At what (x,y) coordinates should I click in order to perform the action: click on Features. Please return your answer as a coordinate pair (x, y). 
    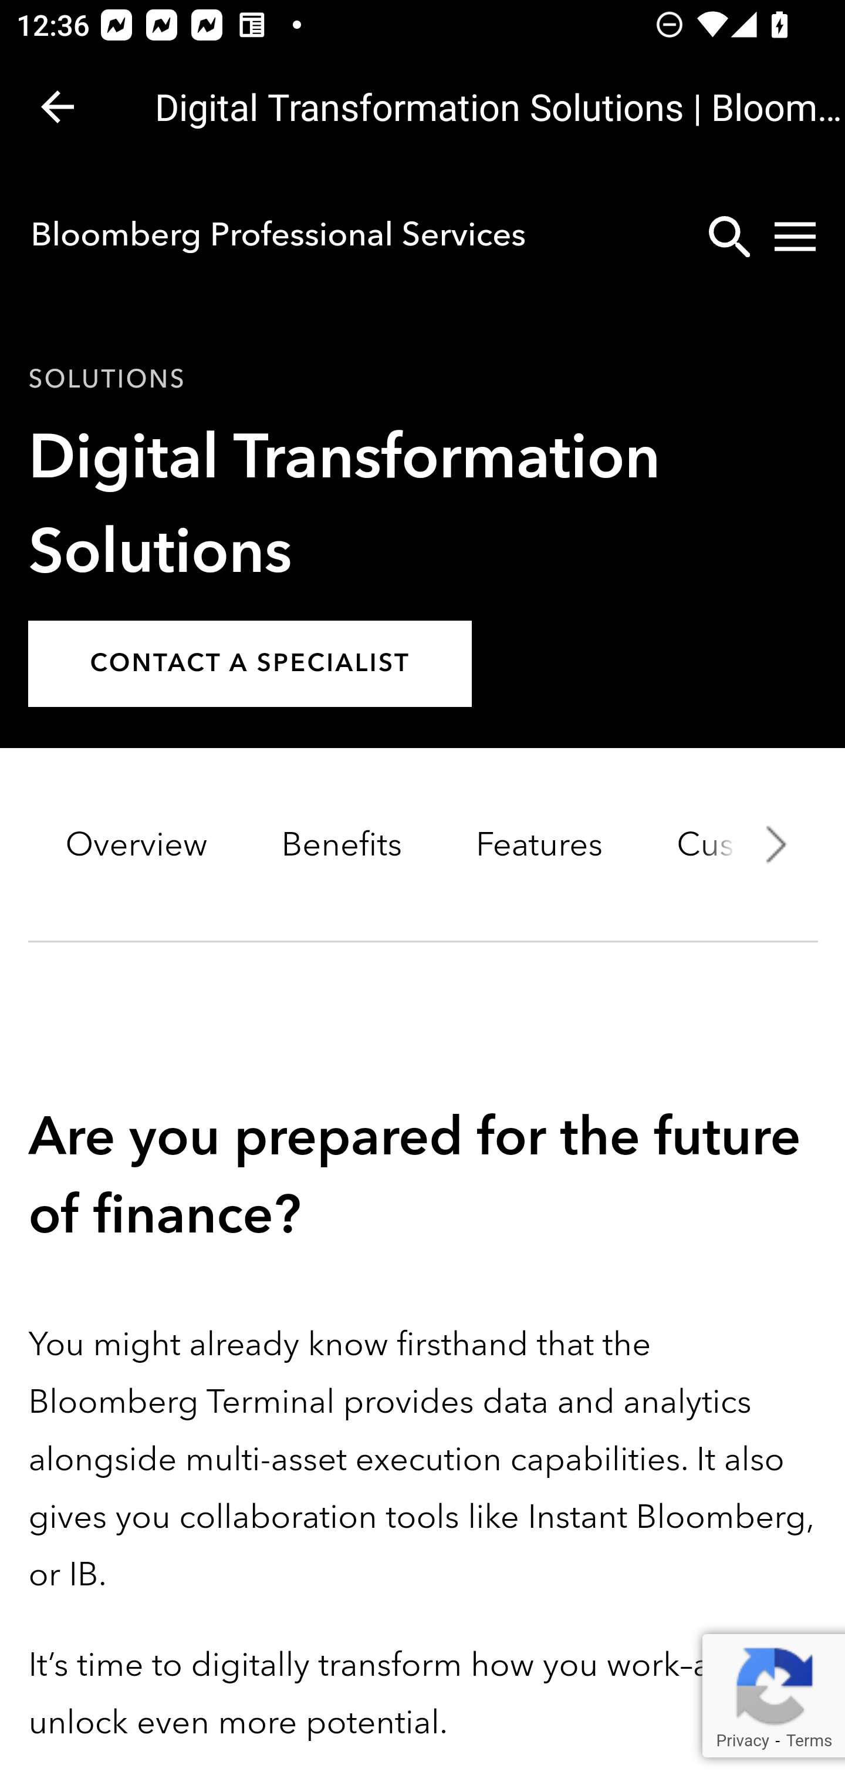
    Looking at the image, I should click on (539, 846).